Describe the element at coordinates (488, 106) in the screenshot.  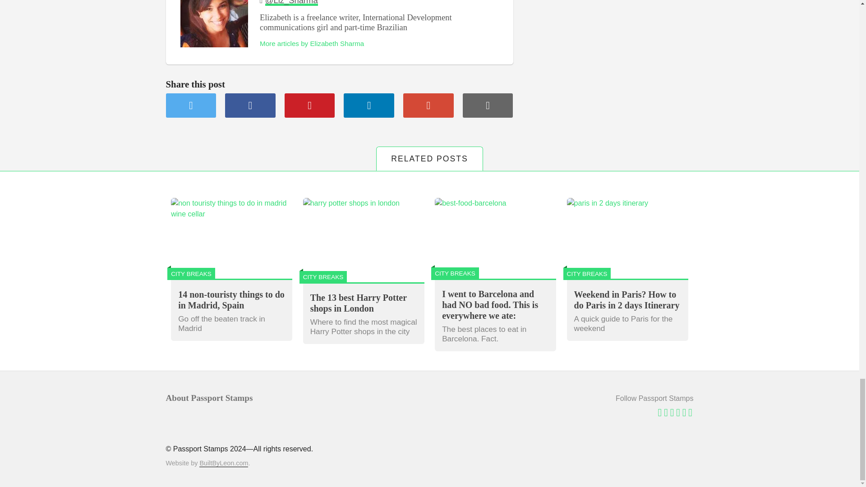
I see `How to rock Rio like a local` at that location.